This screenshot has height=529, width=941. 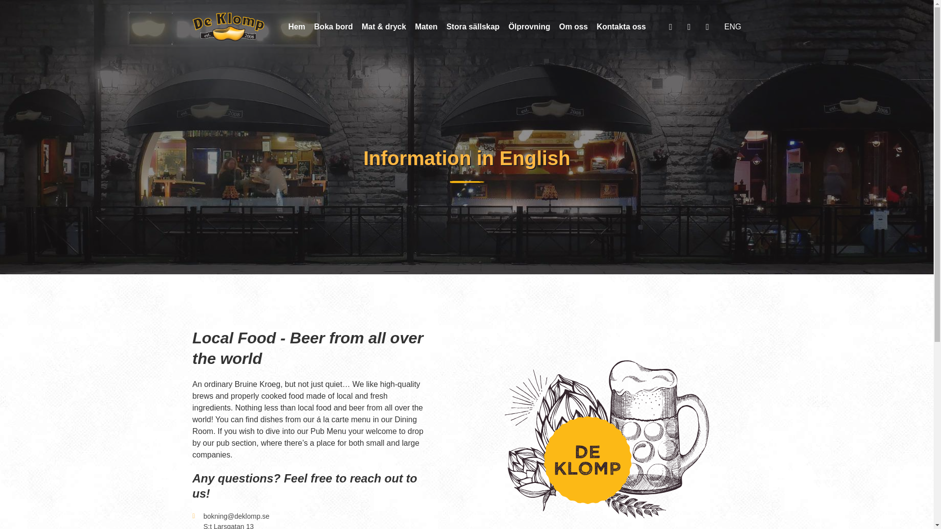 I want to click on Om oss, so click(x=573, y=26).